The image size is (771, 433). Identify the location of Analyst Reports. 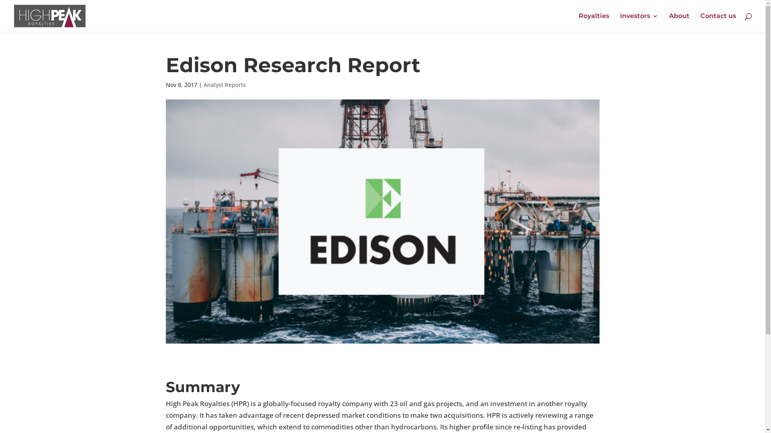
(224, 85).